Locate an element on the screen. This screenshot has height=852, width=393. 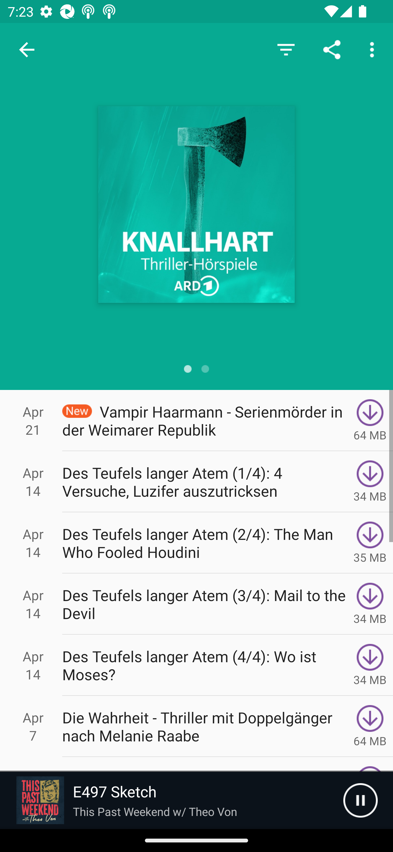
Download 64 MB is located at coordinates (370, 726).